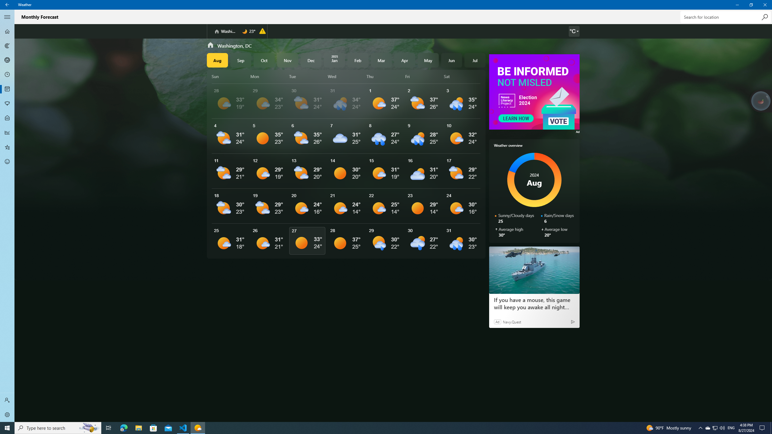 The height and width of the screenshot is (434, 772). What do you see at coordinates (715, 428) in the screenshot?
I see `Send Feedback - Not Selected` at bounding box center [715, 428].